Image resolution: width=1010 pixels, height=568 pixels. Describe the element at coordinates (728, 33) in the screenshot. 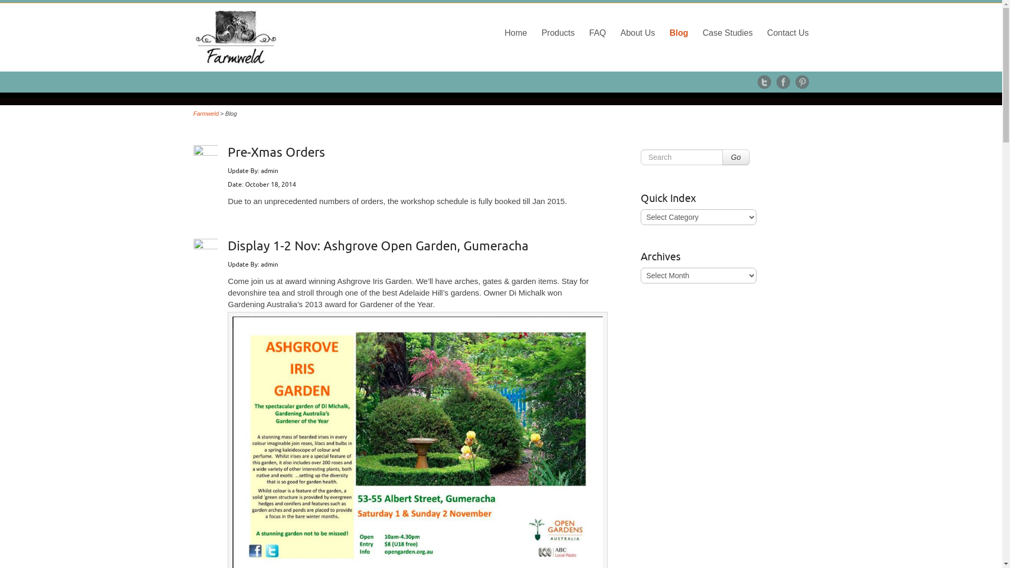

I see `Case Studies` at that location.